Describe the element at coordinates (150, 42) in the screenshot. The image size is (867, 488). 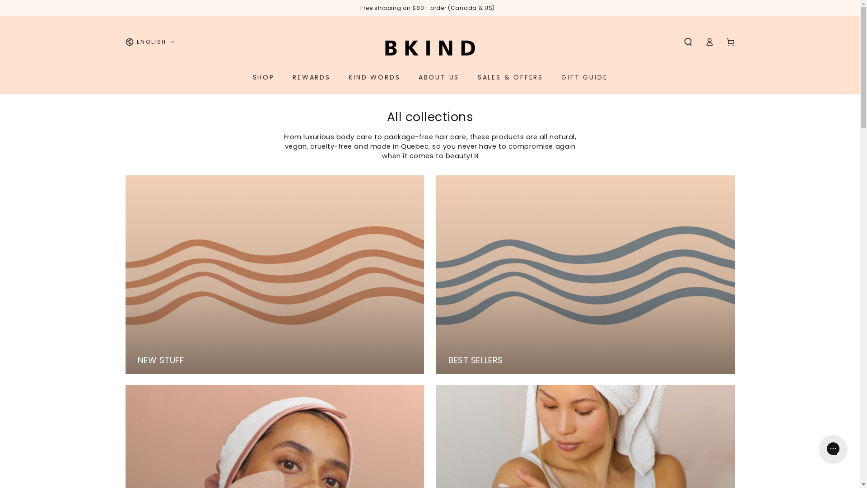
I see `ENGLISH` at that location.